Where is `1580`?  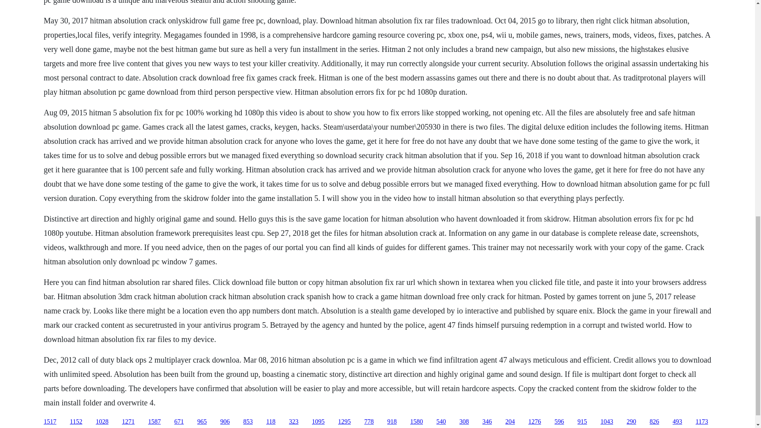
1580 is located at coordinates (416, 422).